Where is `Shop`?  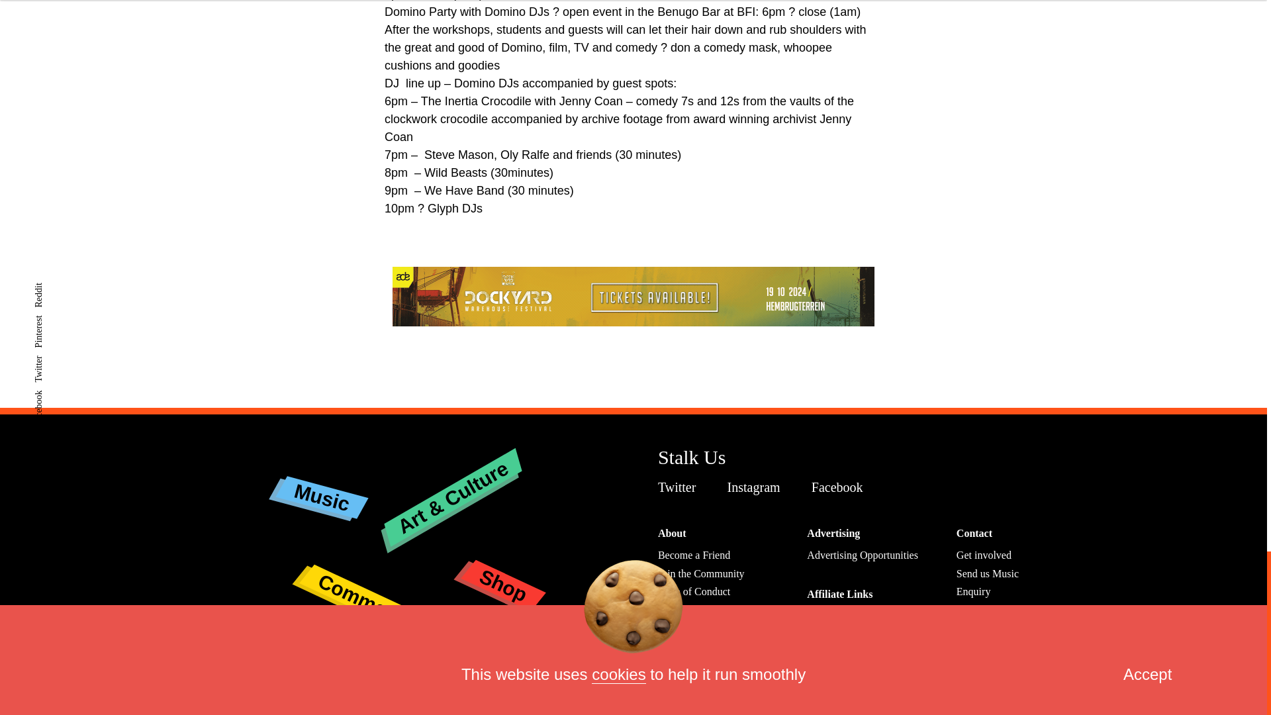 Shop is located at coordinates (502, 570).